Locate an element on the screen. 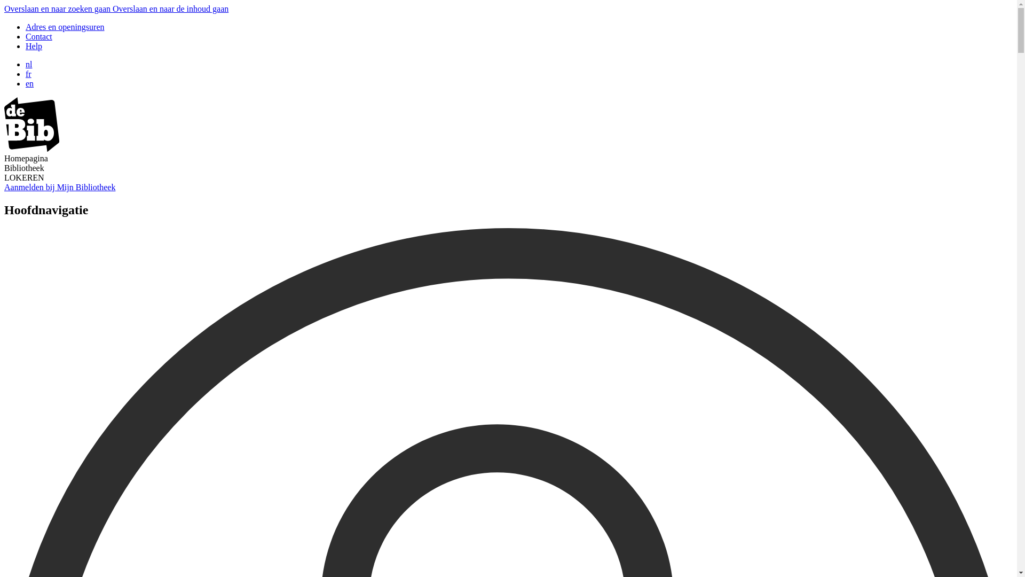  Adres en openingsuren is located at coordinates (65, 27).